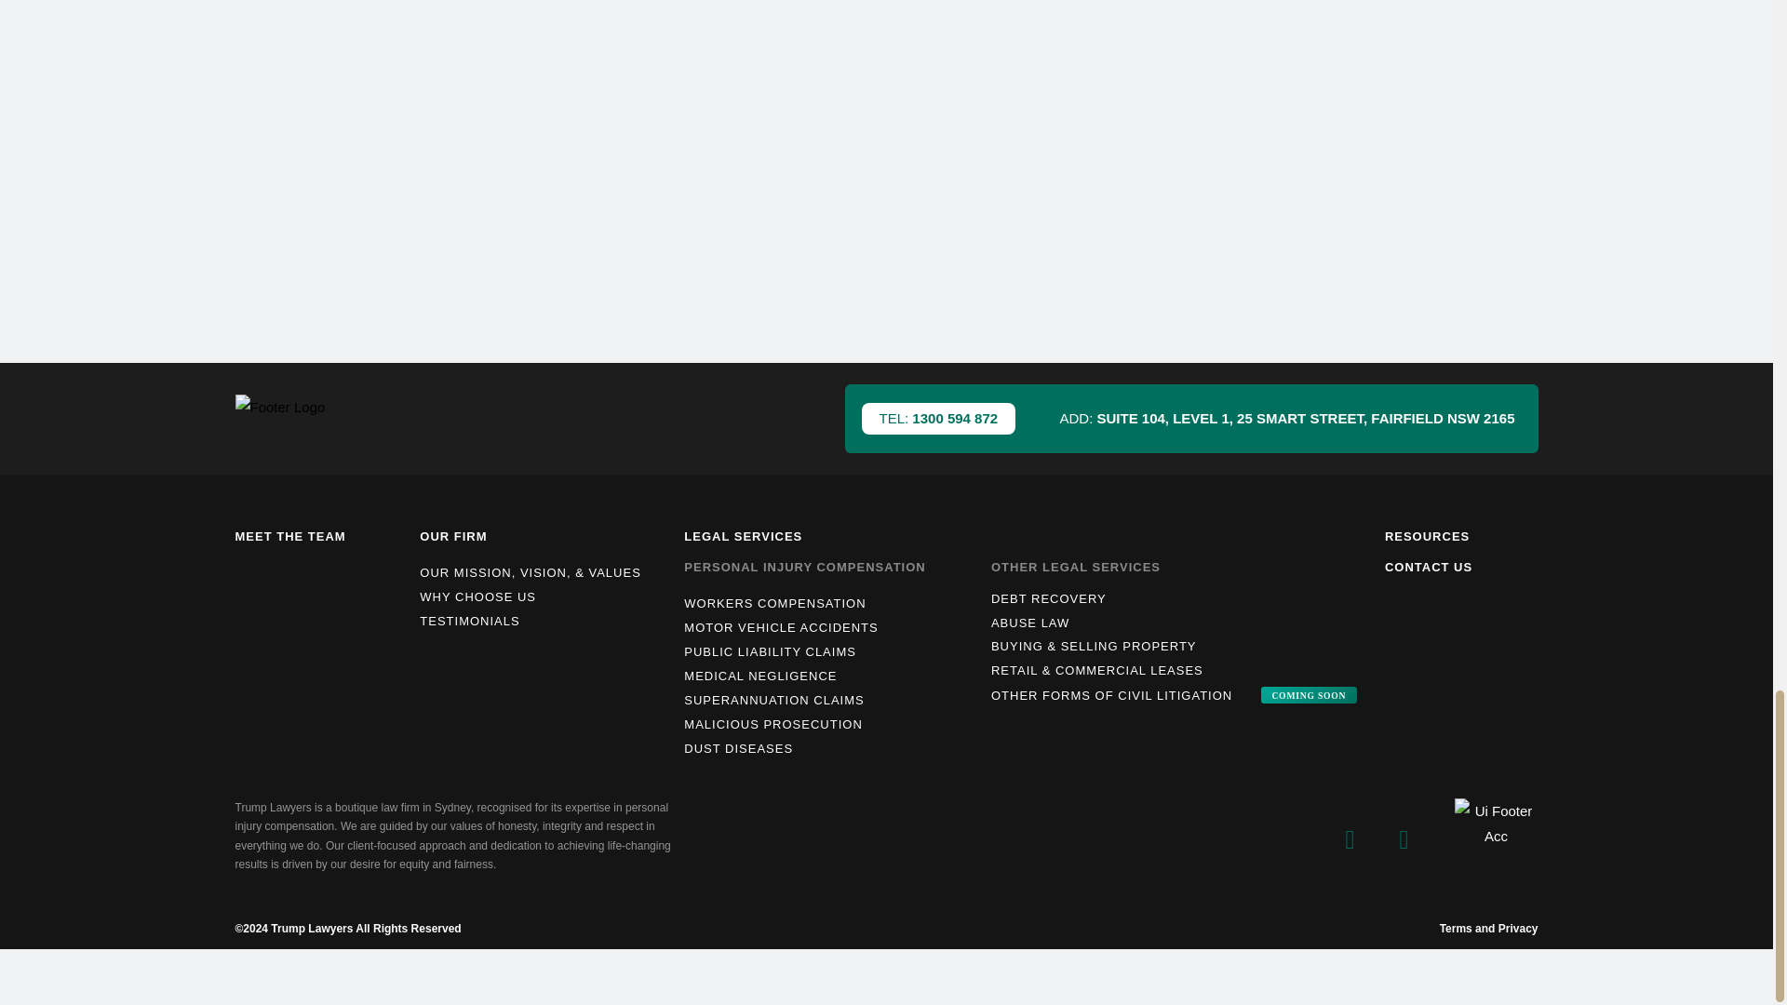 The height and width of the screenshot is (1005, 1787). I want to click on PUBLIC LIABILITY CLAIMS, so click(832, 651).